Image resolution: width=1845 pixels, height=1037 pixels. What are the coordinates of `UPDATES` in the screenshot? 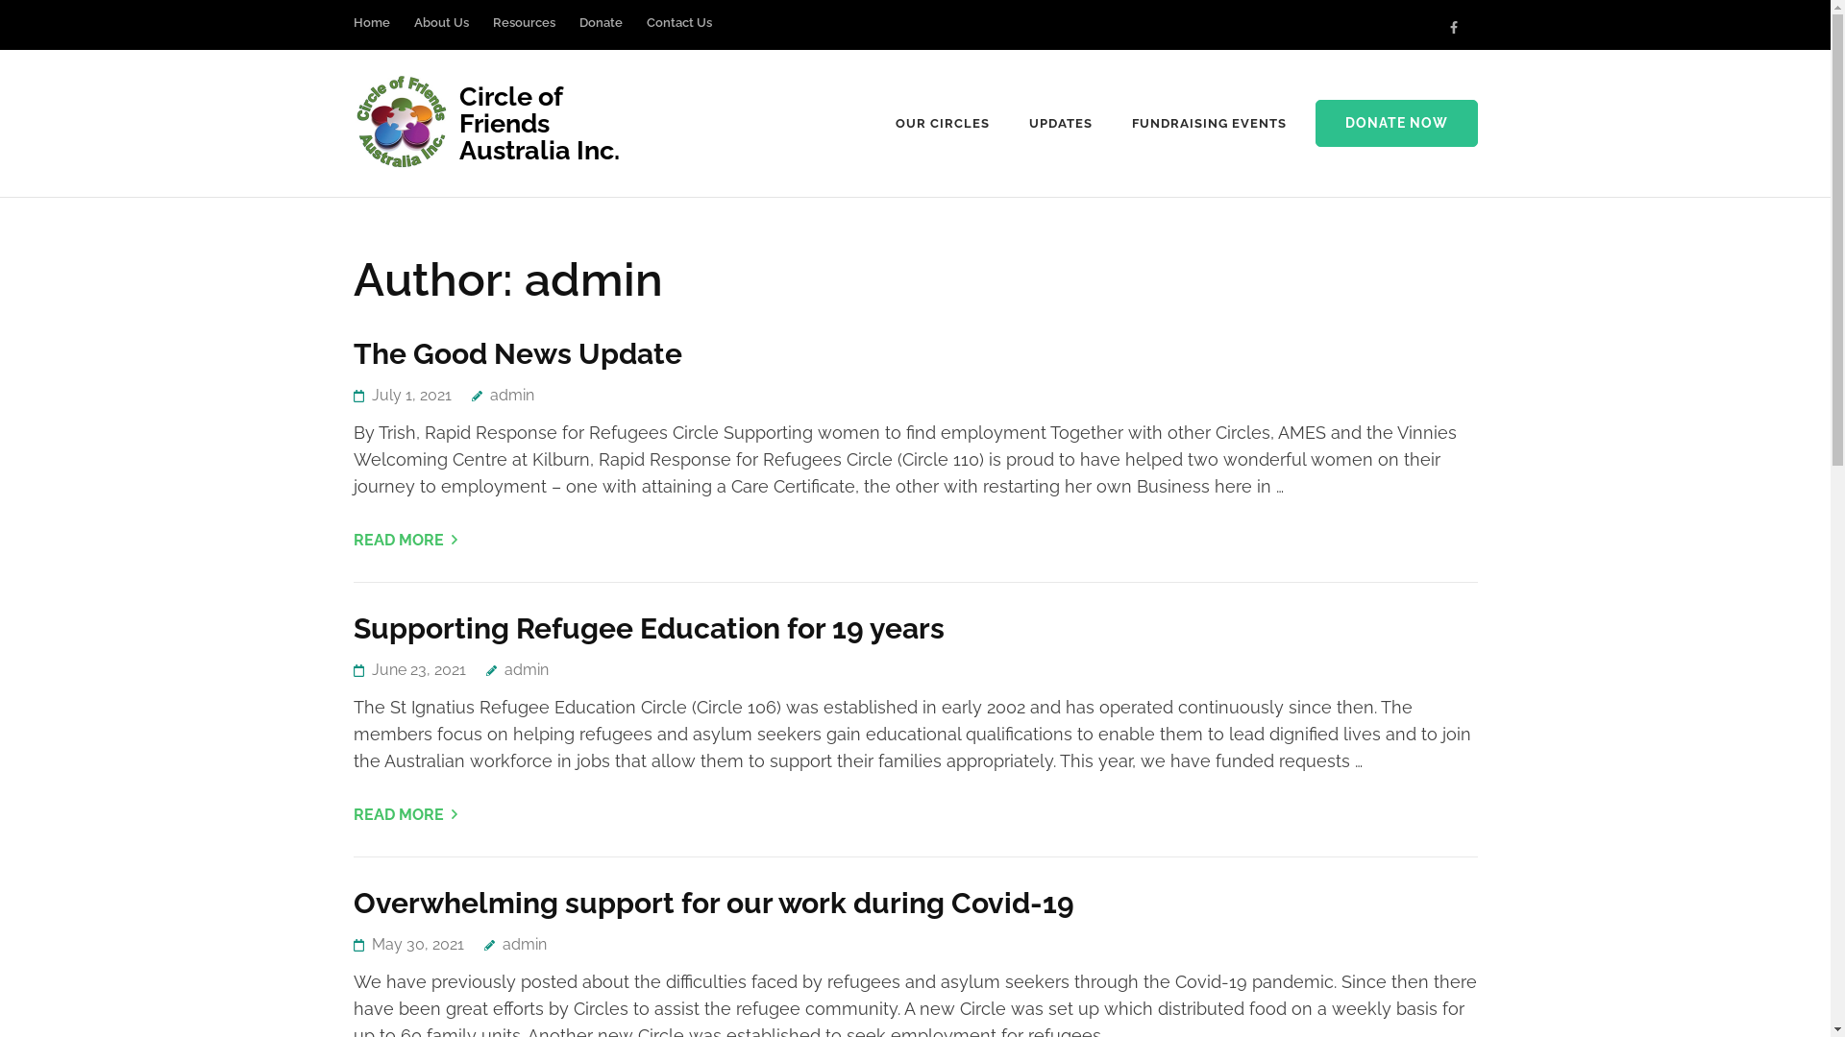 It's located at (1061, 124).